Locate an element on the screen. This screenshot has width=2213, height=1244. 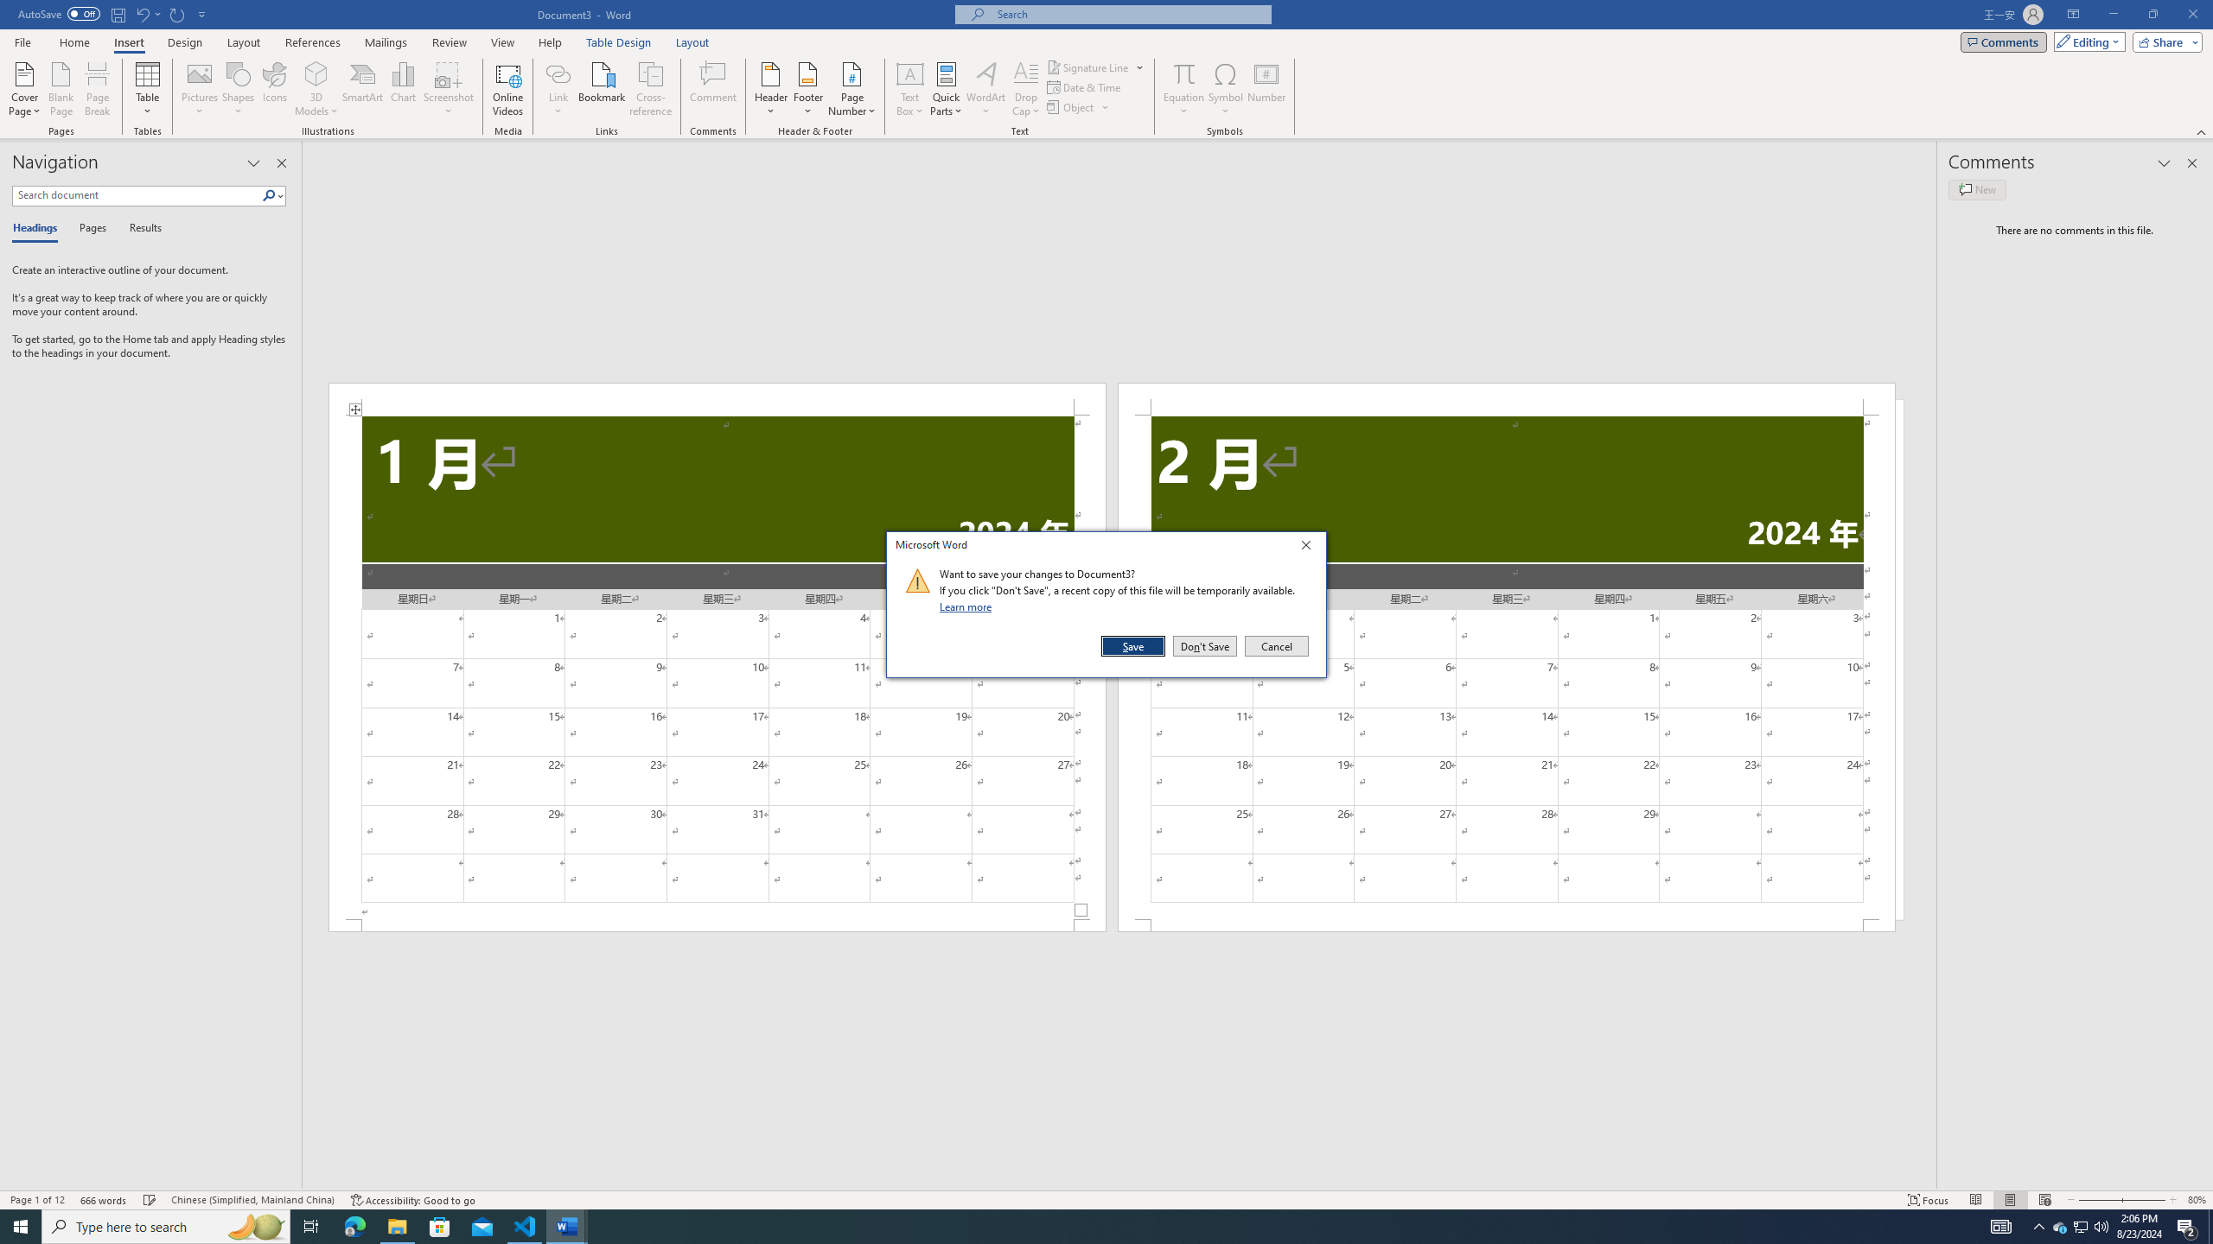
Running applications is located at coordinates (1091, 1227).